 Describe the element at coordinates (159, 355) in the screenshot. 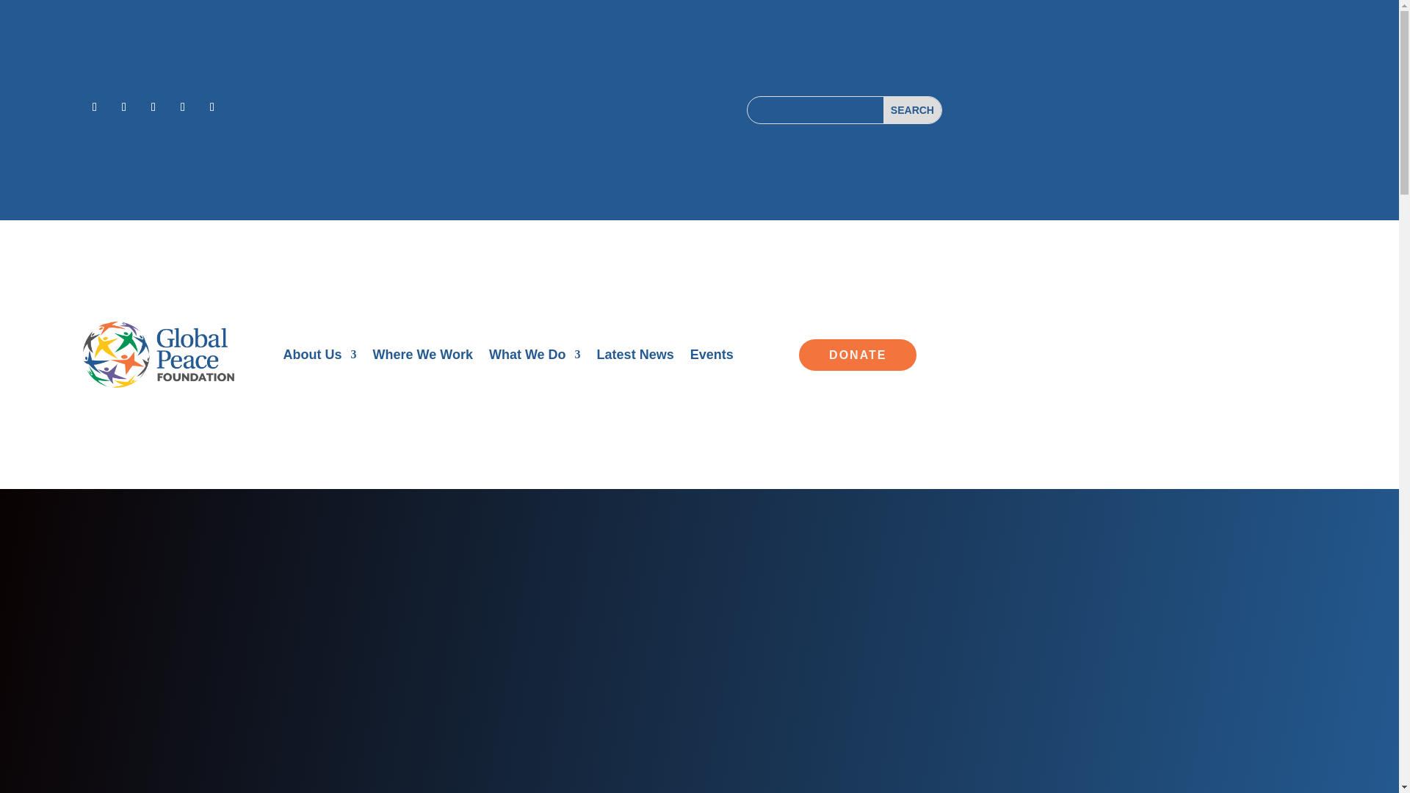

I see `Global Peace Foundation Logo` at that location.